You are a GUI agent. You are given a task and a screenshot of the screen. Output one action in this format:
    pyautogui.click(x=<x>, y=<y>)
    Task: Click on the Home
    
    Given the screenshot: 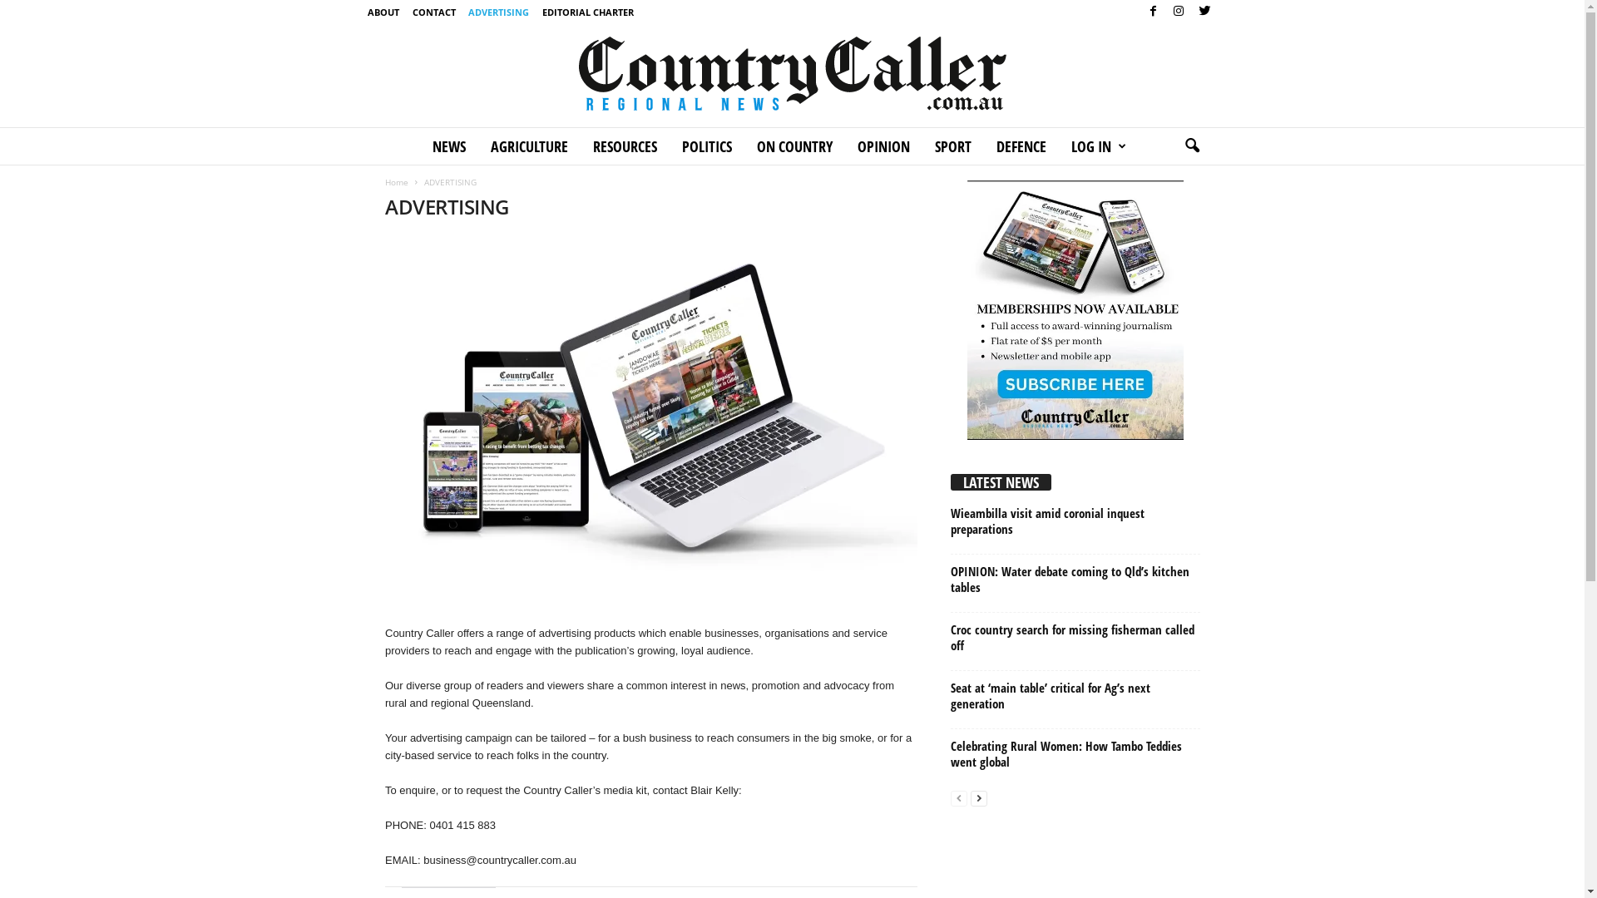 What is the action you would take?
    pyautogui.click(x=397, y=182)
    